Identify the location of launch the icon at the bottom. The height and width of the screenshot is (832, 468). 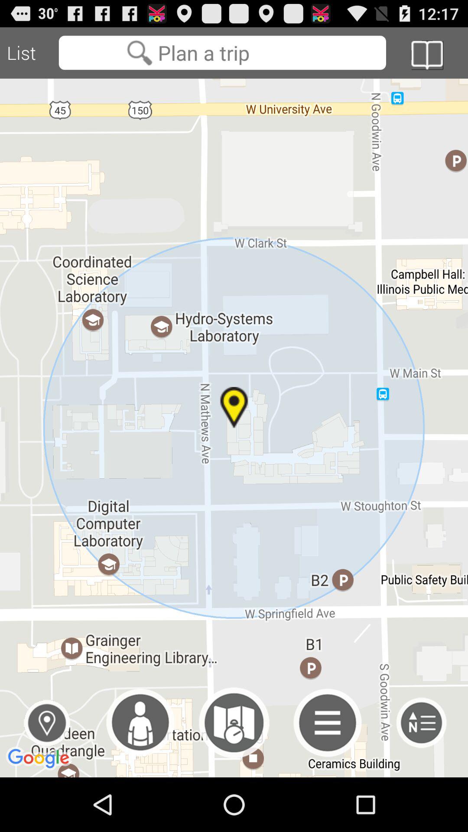
(234, 723).